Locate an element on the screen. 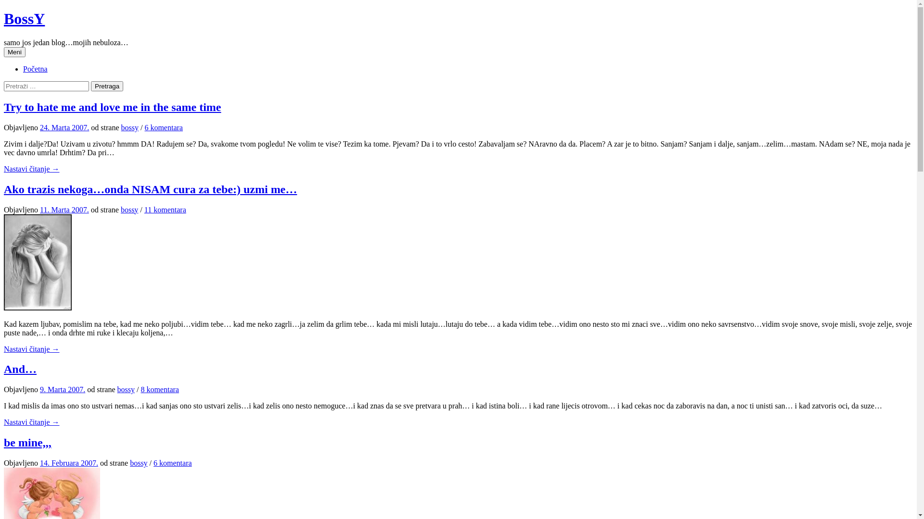  Try to hate me and love me in the same time is located at coordinates (113, 107).